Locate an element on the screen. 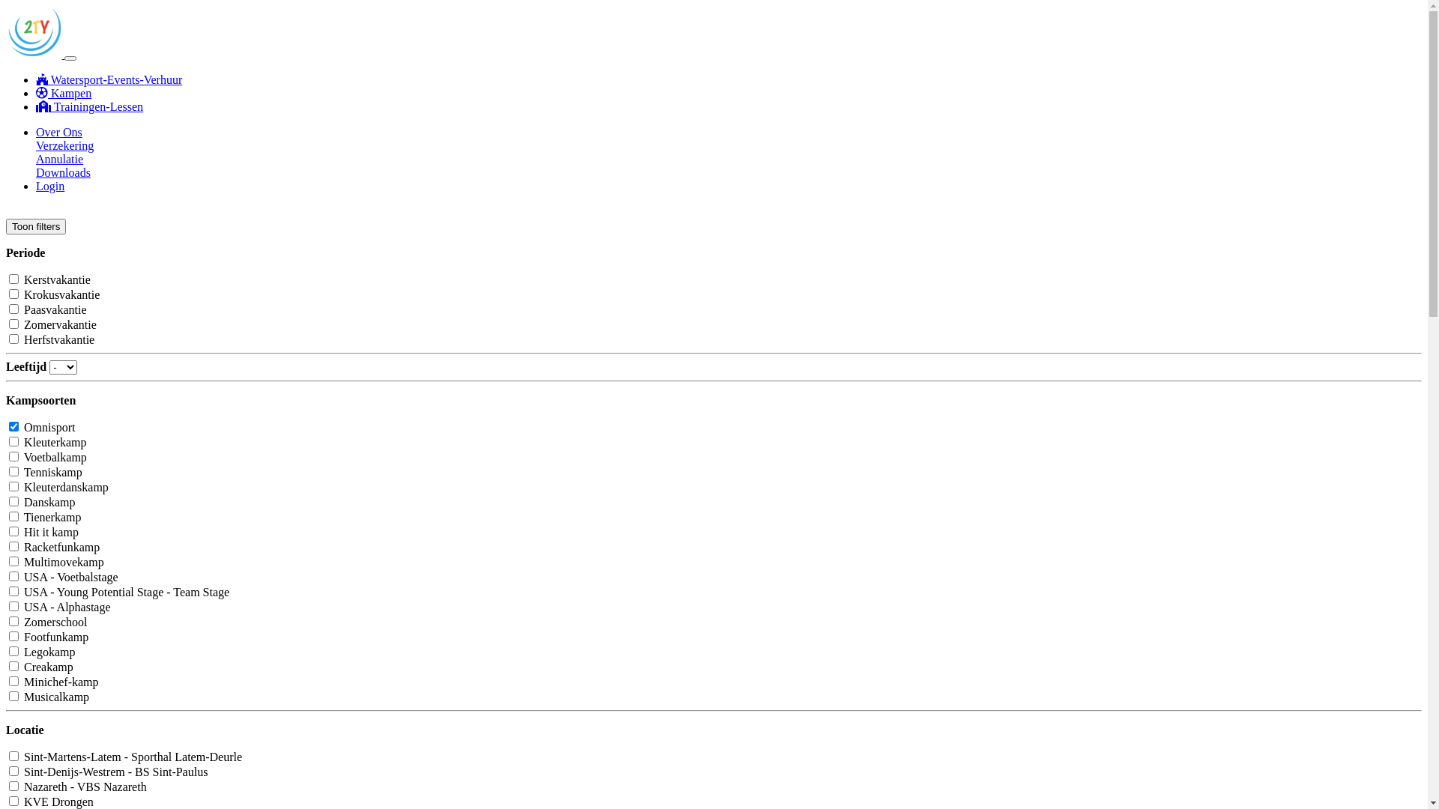  on is located at coordinates (13, 532).